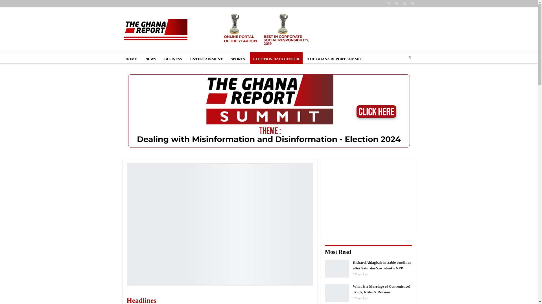 The height and width of the screenshot is (304, 542). Describe the element at coordinates (335, 59) in the screenshot. I see `THE GHANA REPORT SUMMIT` at that location.